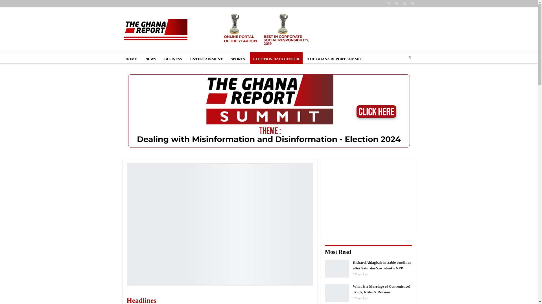 The height and width of the screenshot is (304, 542). Describe the element at coordinates (335, 59) in the screenshot. I see `THE GHANA REPORT SUMMIT` at that location.